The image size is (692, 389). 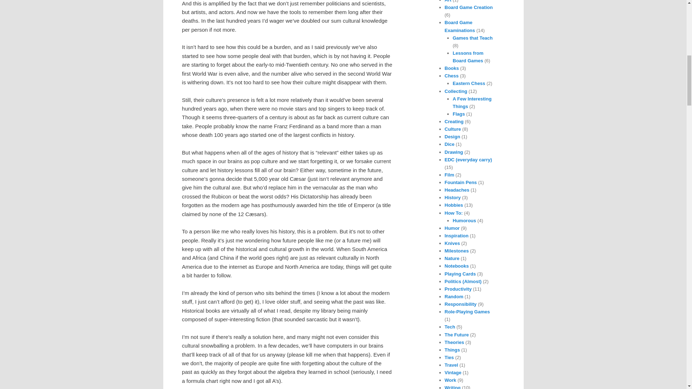 I want to click on Sign me up!, so click(x=642, y=93).